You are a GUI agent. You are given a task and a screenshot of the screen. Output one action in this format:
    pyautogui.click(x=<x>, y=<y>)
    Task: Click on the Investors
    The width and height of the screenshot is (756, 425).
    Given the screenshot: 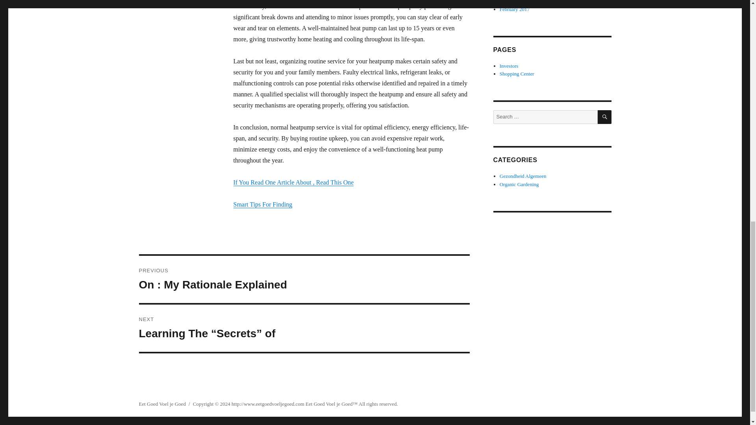 What is the action you would take?
    pyautogui.click(x=517, y=74)
    